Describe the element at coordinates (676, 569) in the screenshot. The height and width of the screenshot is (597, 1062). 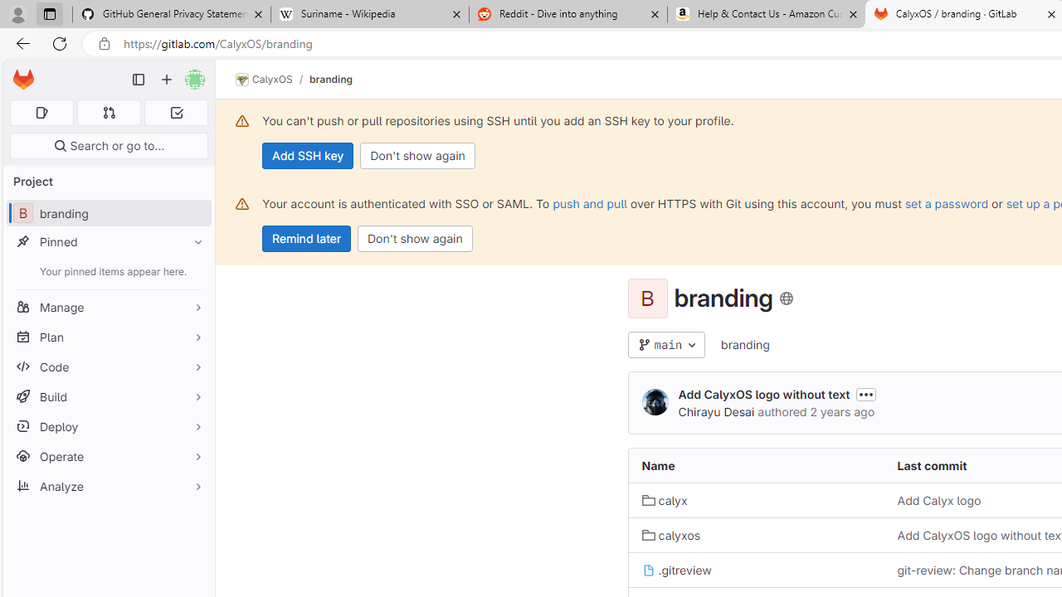
I see `.gitreview` at that location.